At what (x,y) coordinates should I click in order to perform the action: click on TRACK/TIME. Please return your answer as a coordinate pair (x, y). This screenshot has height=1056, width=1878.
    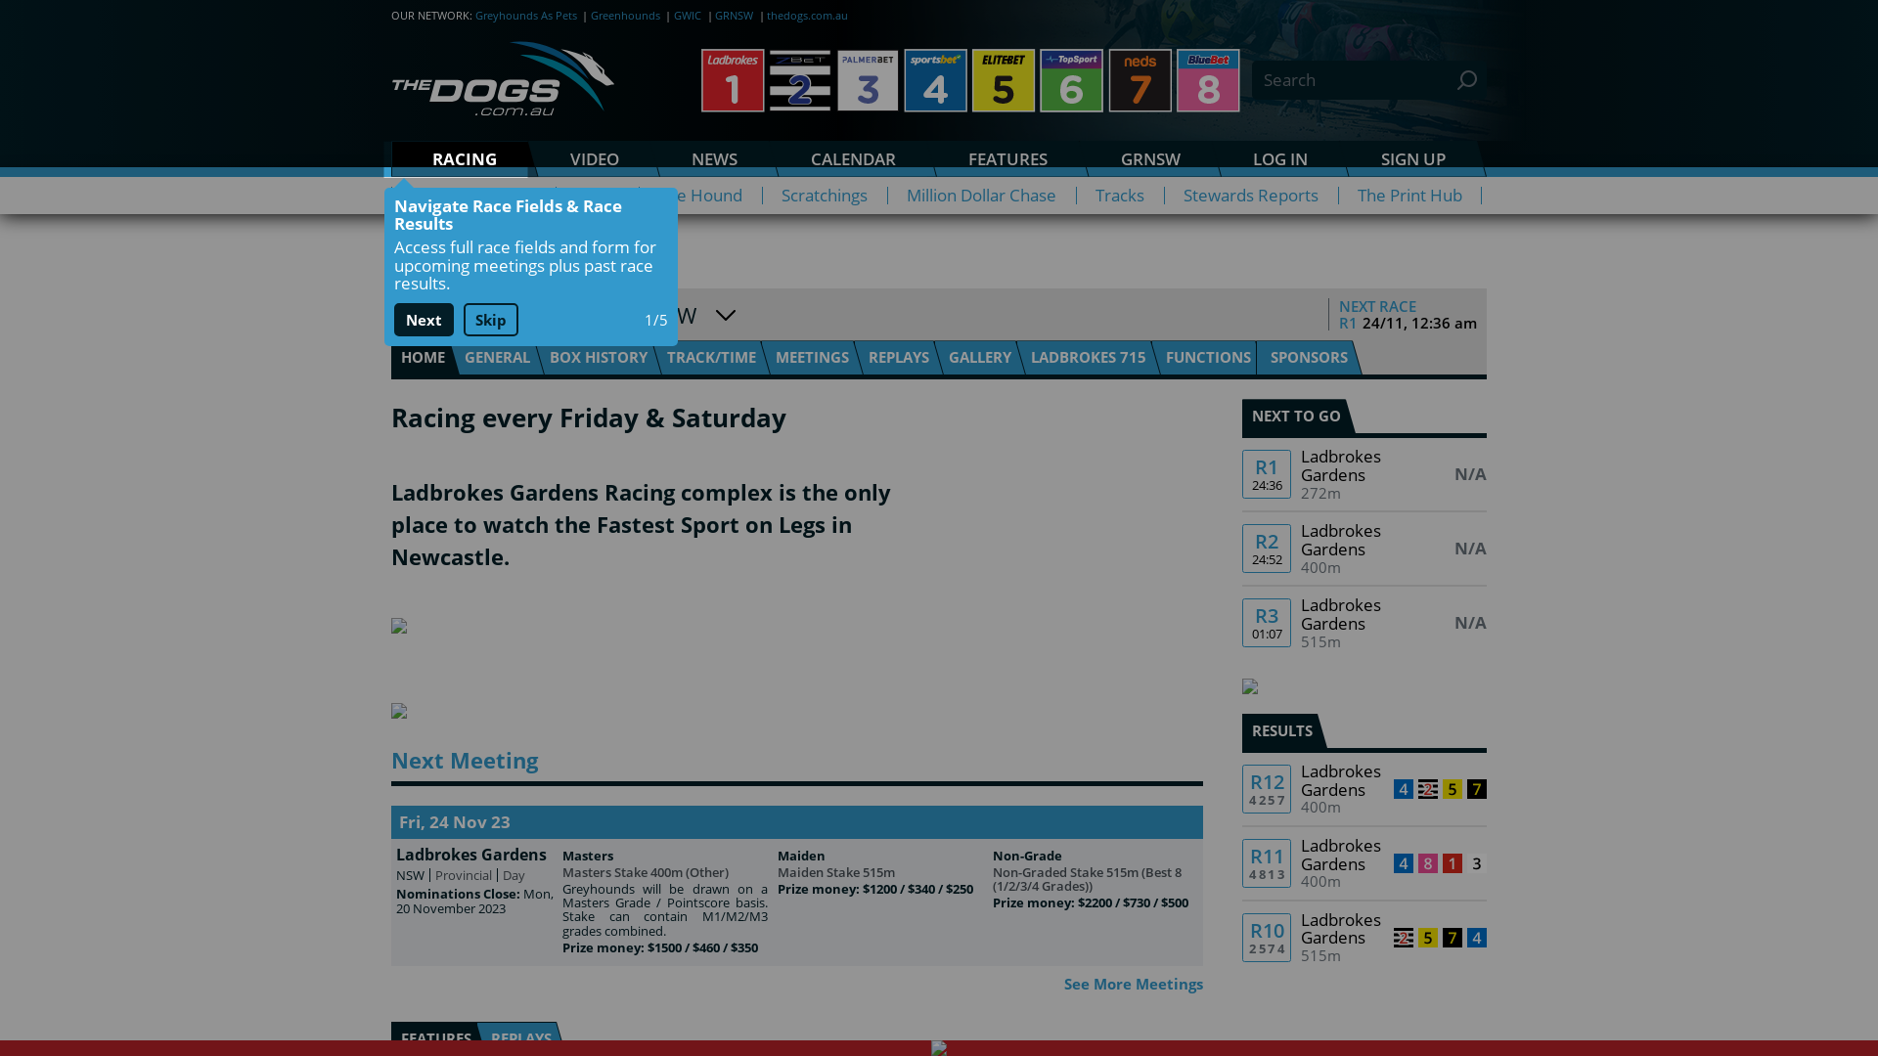
    Looking at the image, I should click on (712, 358).